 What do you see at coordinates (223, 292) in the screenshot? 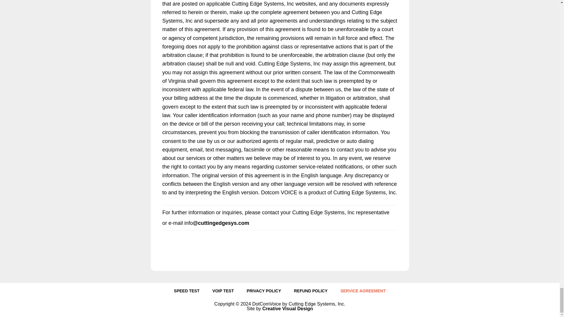
I see `VOIP Test` at bounding box center [223, 292].